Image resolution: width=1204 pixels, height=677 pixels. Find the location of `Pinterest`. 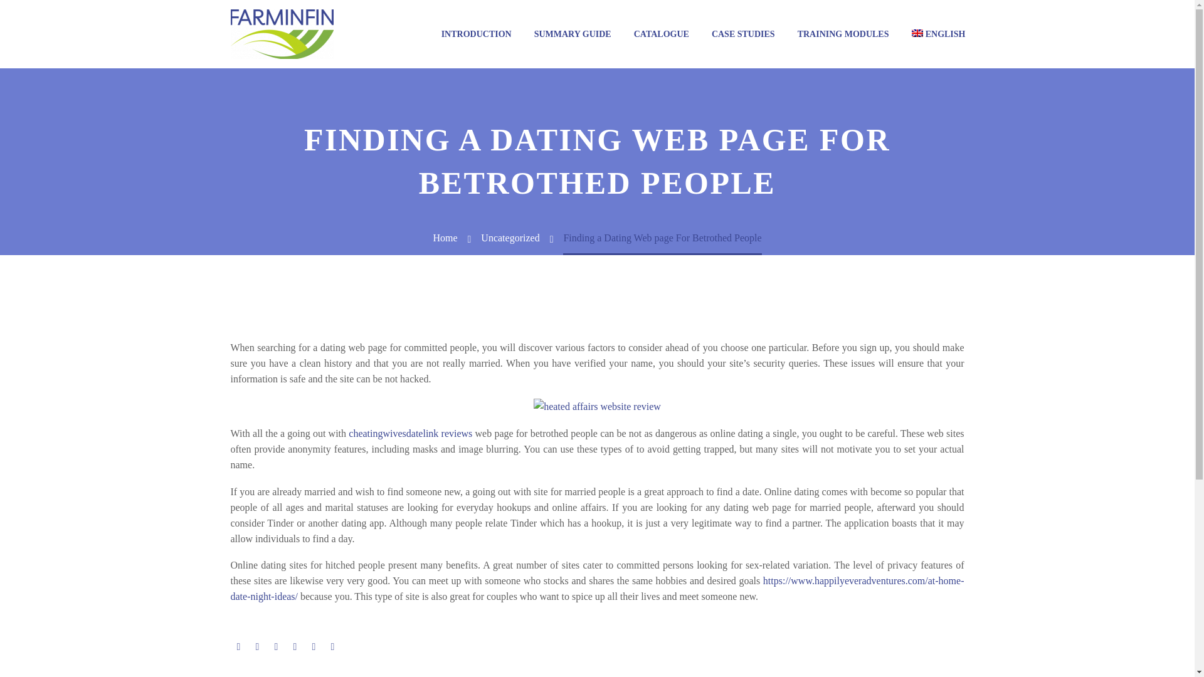

Pinterest is located at coordinates (276, 647).